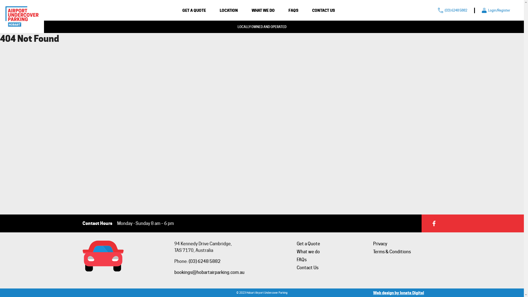 The width and height of the screenshot is (528, 297). I want to click on Privacy, so click(380, 244).